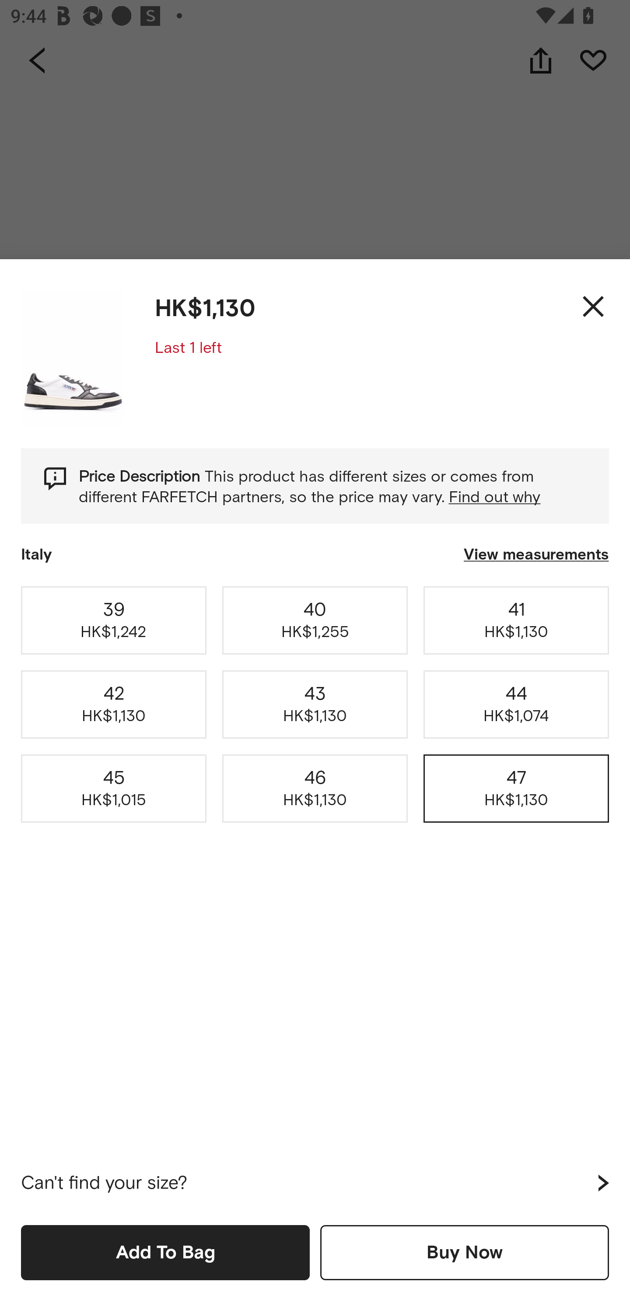  I want to click on Add To Bag, so click(165, 1252).